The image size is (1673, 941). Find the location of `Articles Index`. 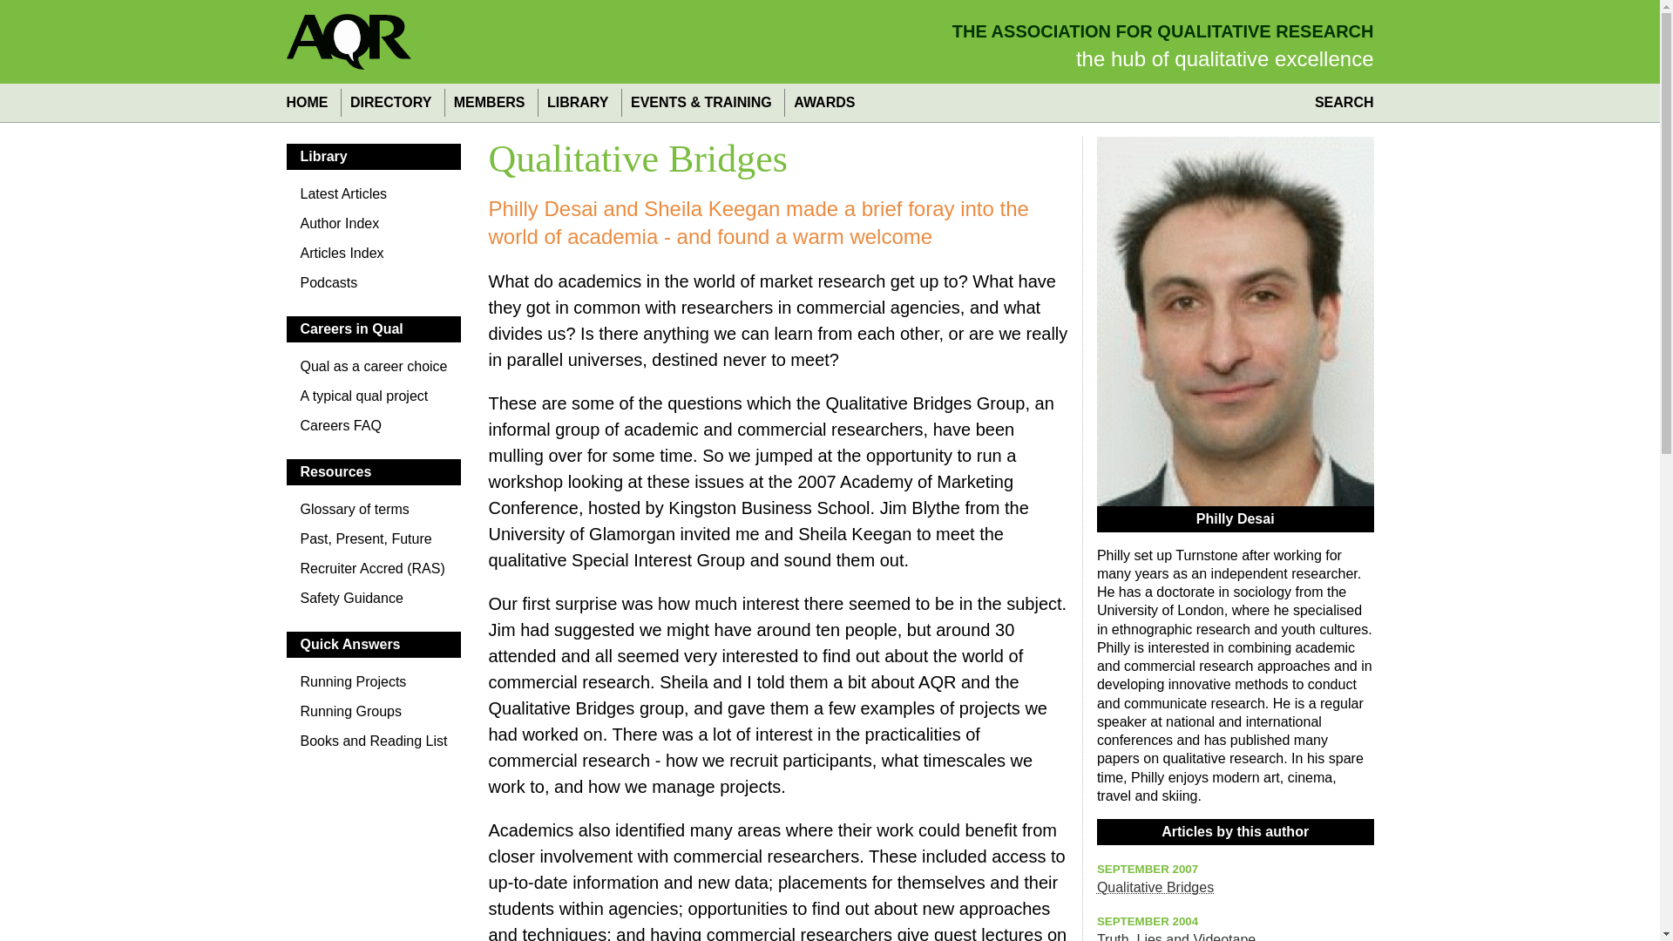

Articles Index is located at coordinates (373, 258).